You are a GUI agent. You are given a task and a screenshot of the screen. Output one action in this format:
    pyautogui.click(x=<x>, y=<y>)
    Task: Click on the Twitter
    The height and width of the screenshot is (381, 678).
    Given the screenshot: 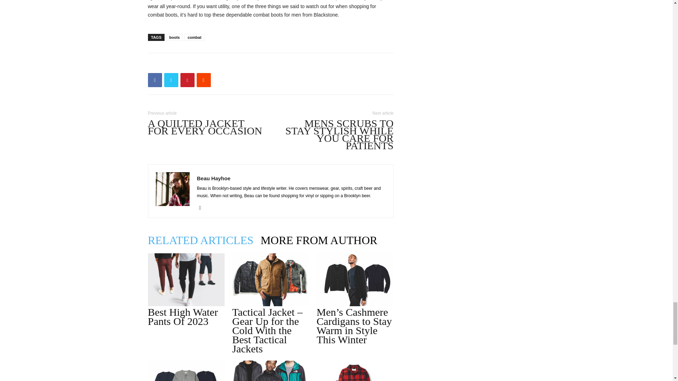 What is the action you would take?
    pyautogui.click(x=171, y=80)
    